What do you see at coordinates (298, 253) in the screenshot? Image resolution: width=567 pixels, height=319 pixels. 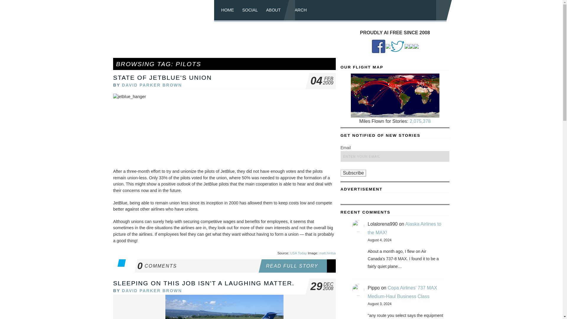 I see `Posts by David Parker Brown` at bounding box center [298, 253].